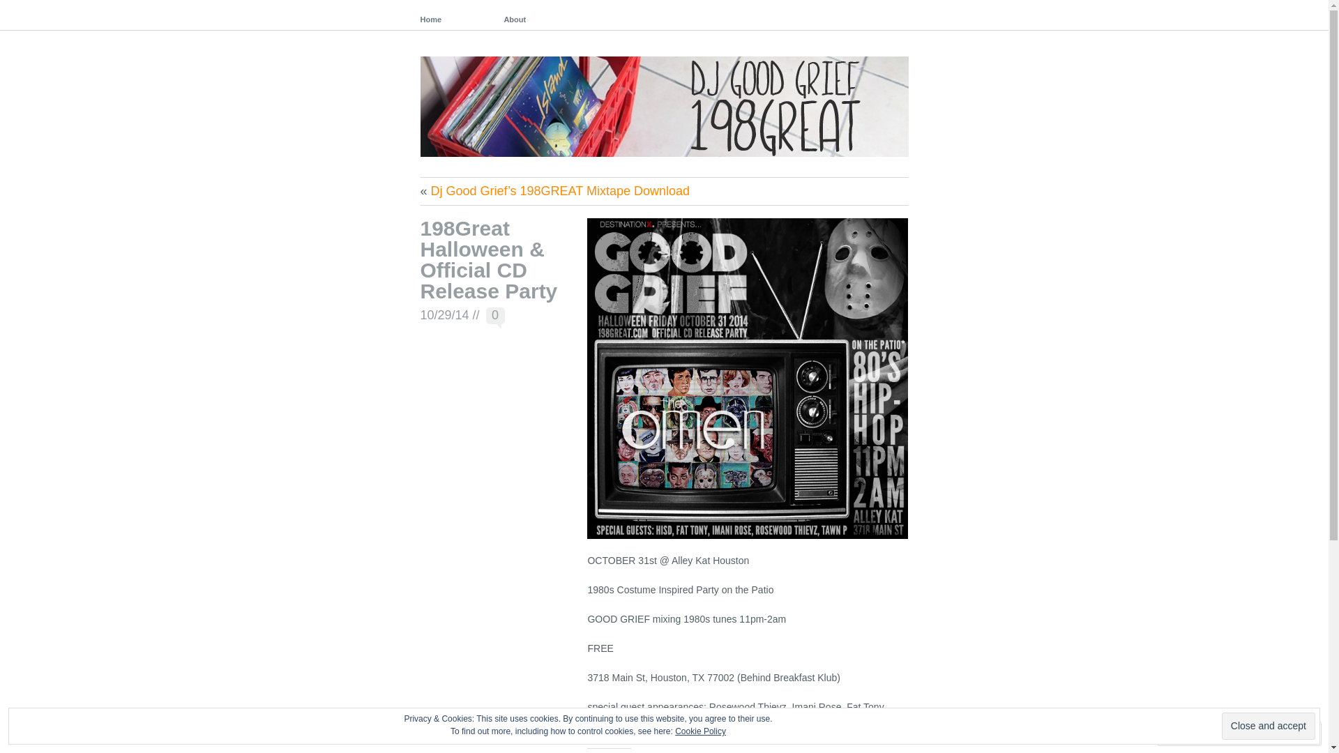  Describe the element at coordinates (488, 259) in the screenshot. I see `198Great Halloween & Official CD Release Party` at that location.